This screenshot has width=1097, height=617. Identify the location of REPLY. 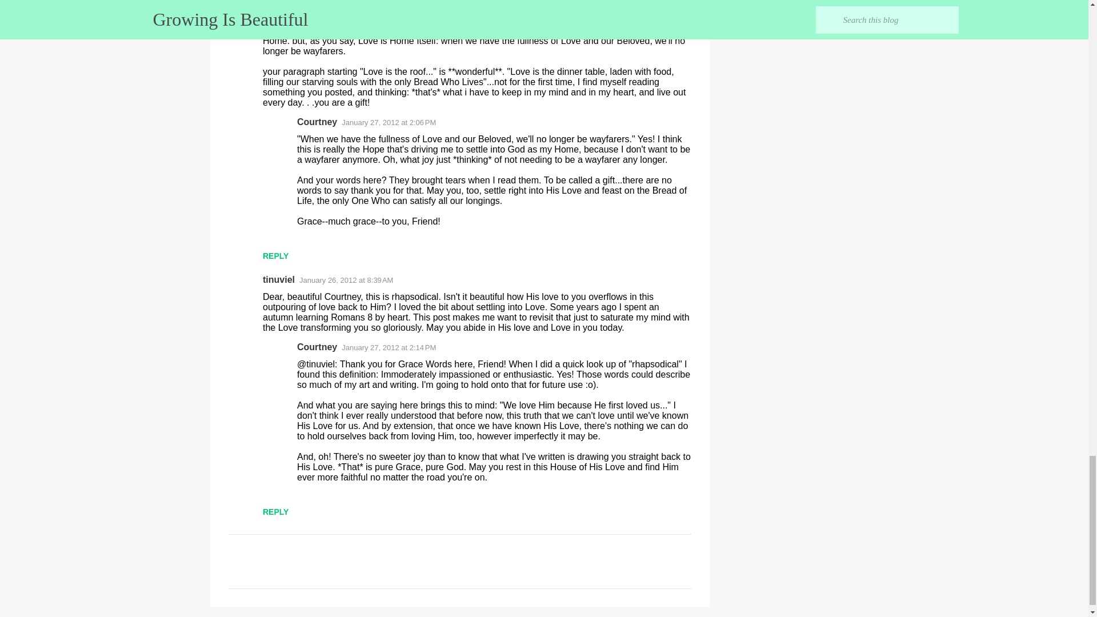
(275, 255).